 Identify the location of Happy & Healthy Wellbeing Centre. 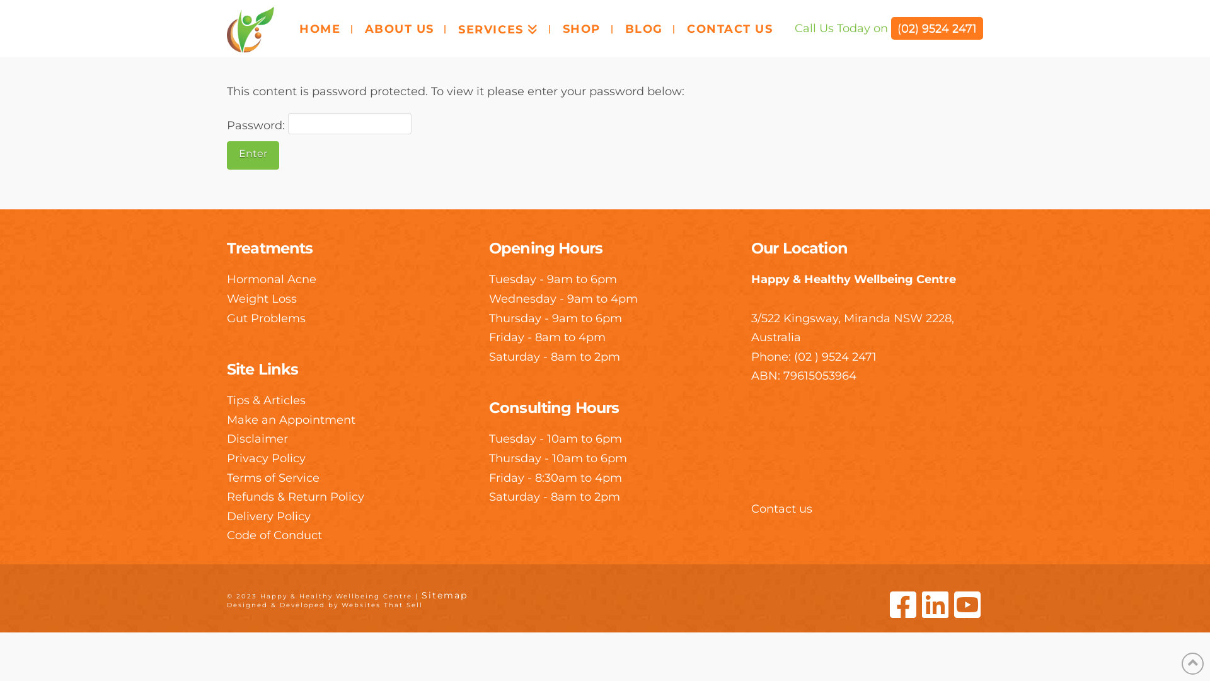
(853, 279).